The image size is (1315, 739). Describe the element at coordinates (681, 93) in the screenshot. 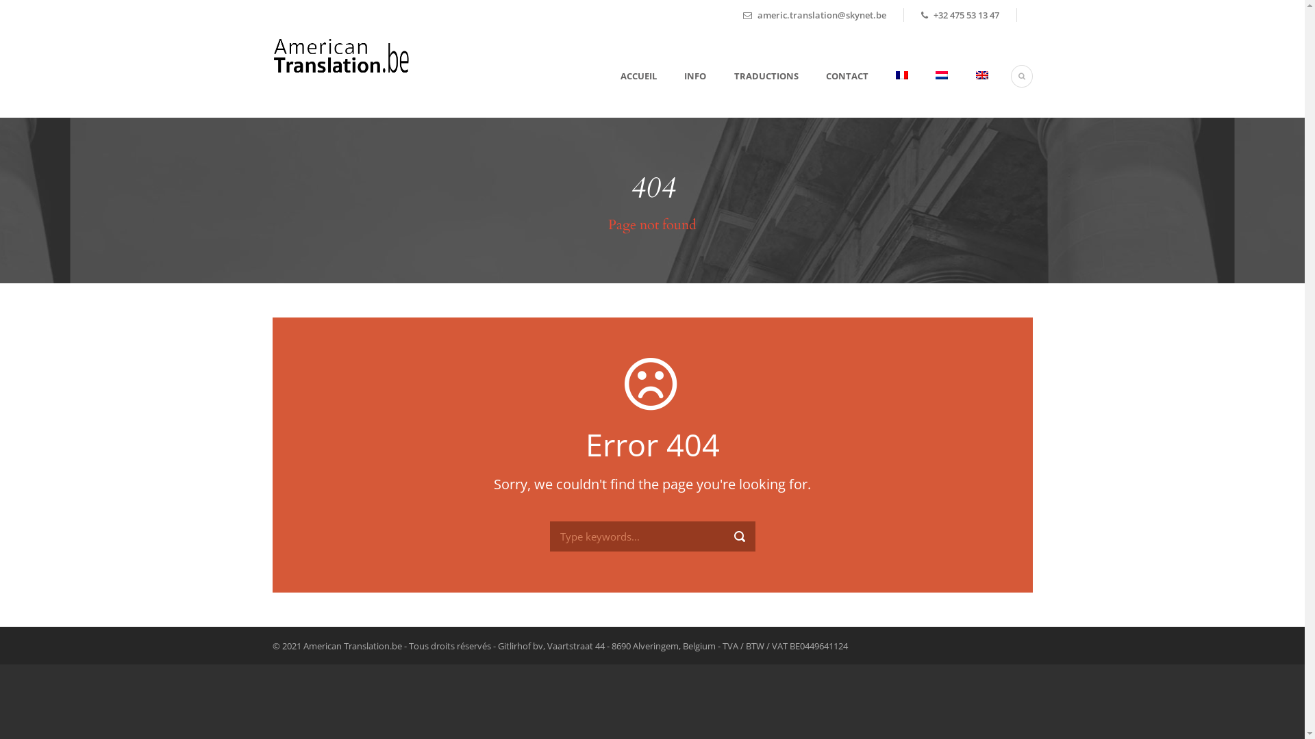

I see `INFO` at that location.